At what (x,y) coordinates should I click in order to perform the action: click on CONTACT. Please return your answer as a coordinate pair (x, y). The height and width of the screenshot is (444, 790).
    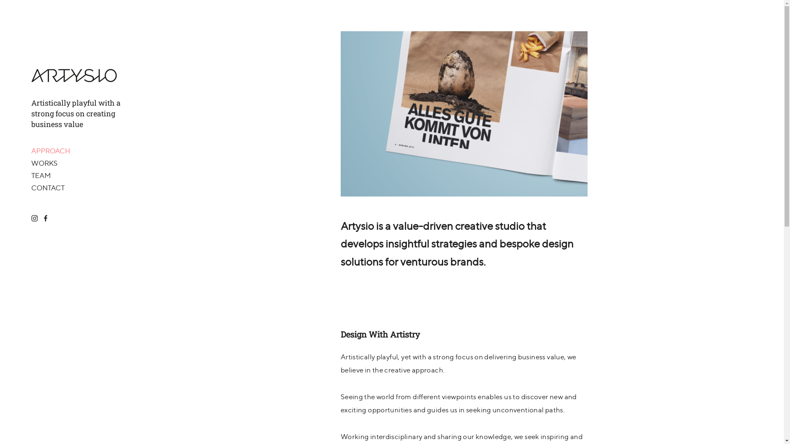
    Looking at the image, I should click on (48, 188).